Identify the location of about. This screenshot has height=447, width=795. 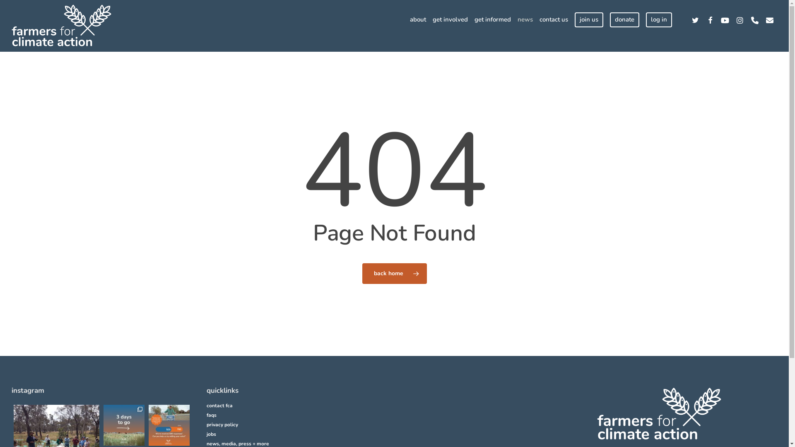
(418, 20).